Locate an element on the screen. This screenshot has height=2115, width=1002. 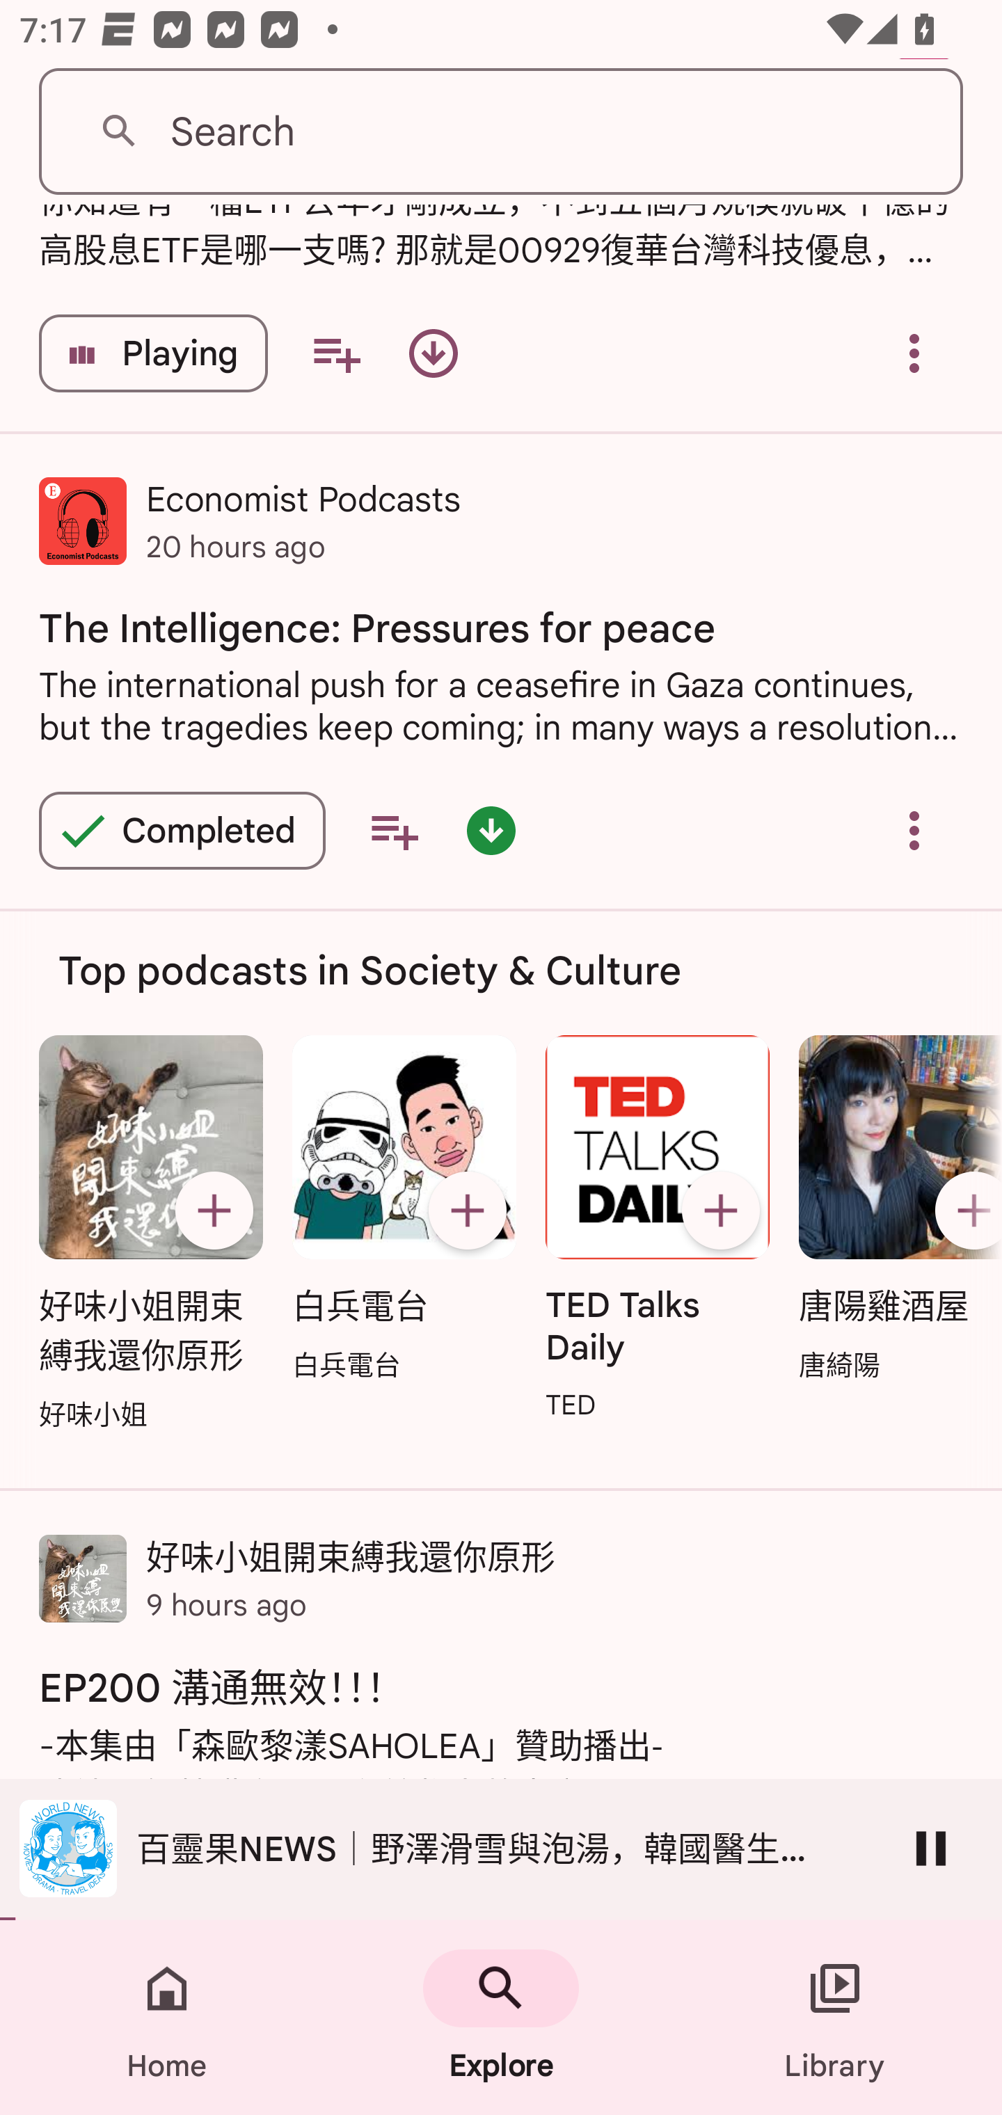
Overflow menu is located at coordinates (914, 353).